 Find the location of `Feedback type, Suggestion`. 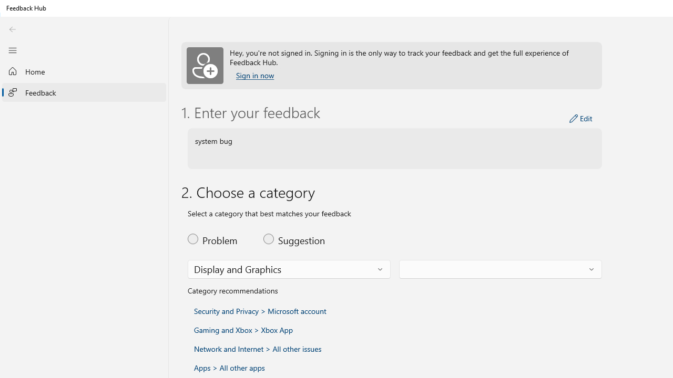

Feedback type, Suggestion is located at coordinates (294, 238).